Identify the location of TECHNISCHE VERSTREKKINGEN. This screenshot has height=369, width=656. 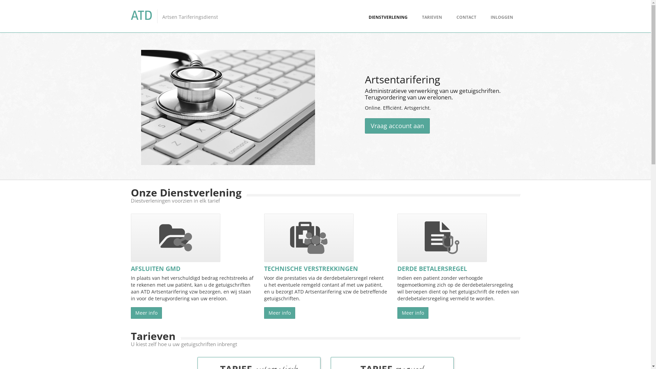
(311, 269).